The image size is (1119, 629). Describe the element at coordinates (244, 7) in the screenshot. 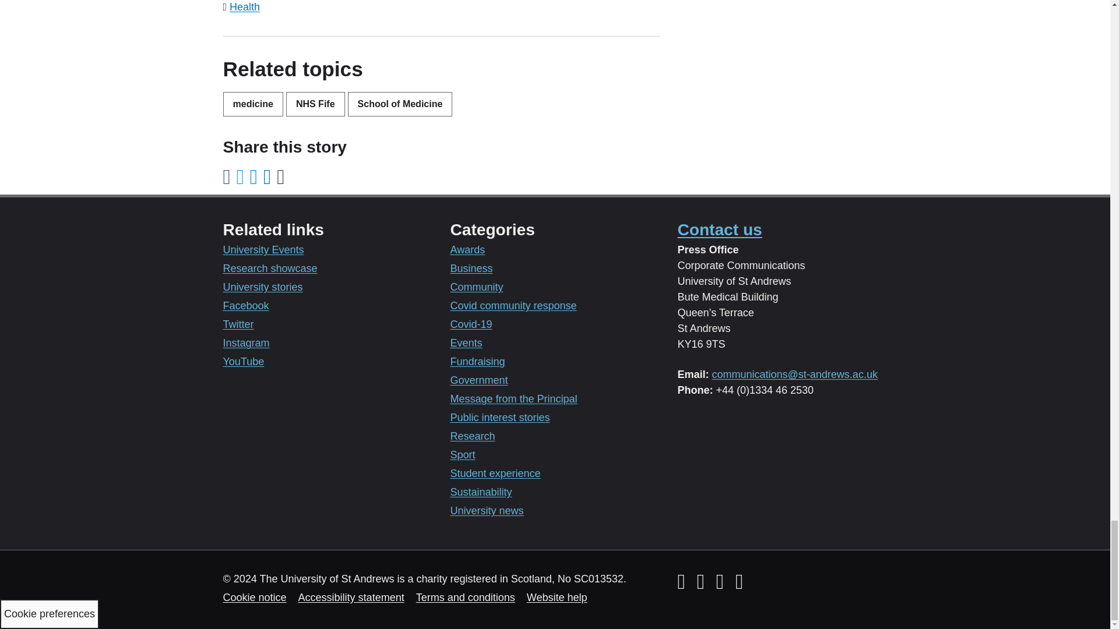

I see `Health` at that location.